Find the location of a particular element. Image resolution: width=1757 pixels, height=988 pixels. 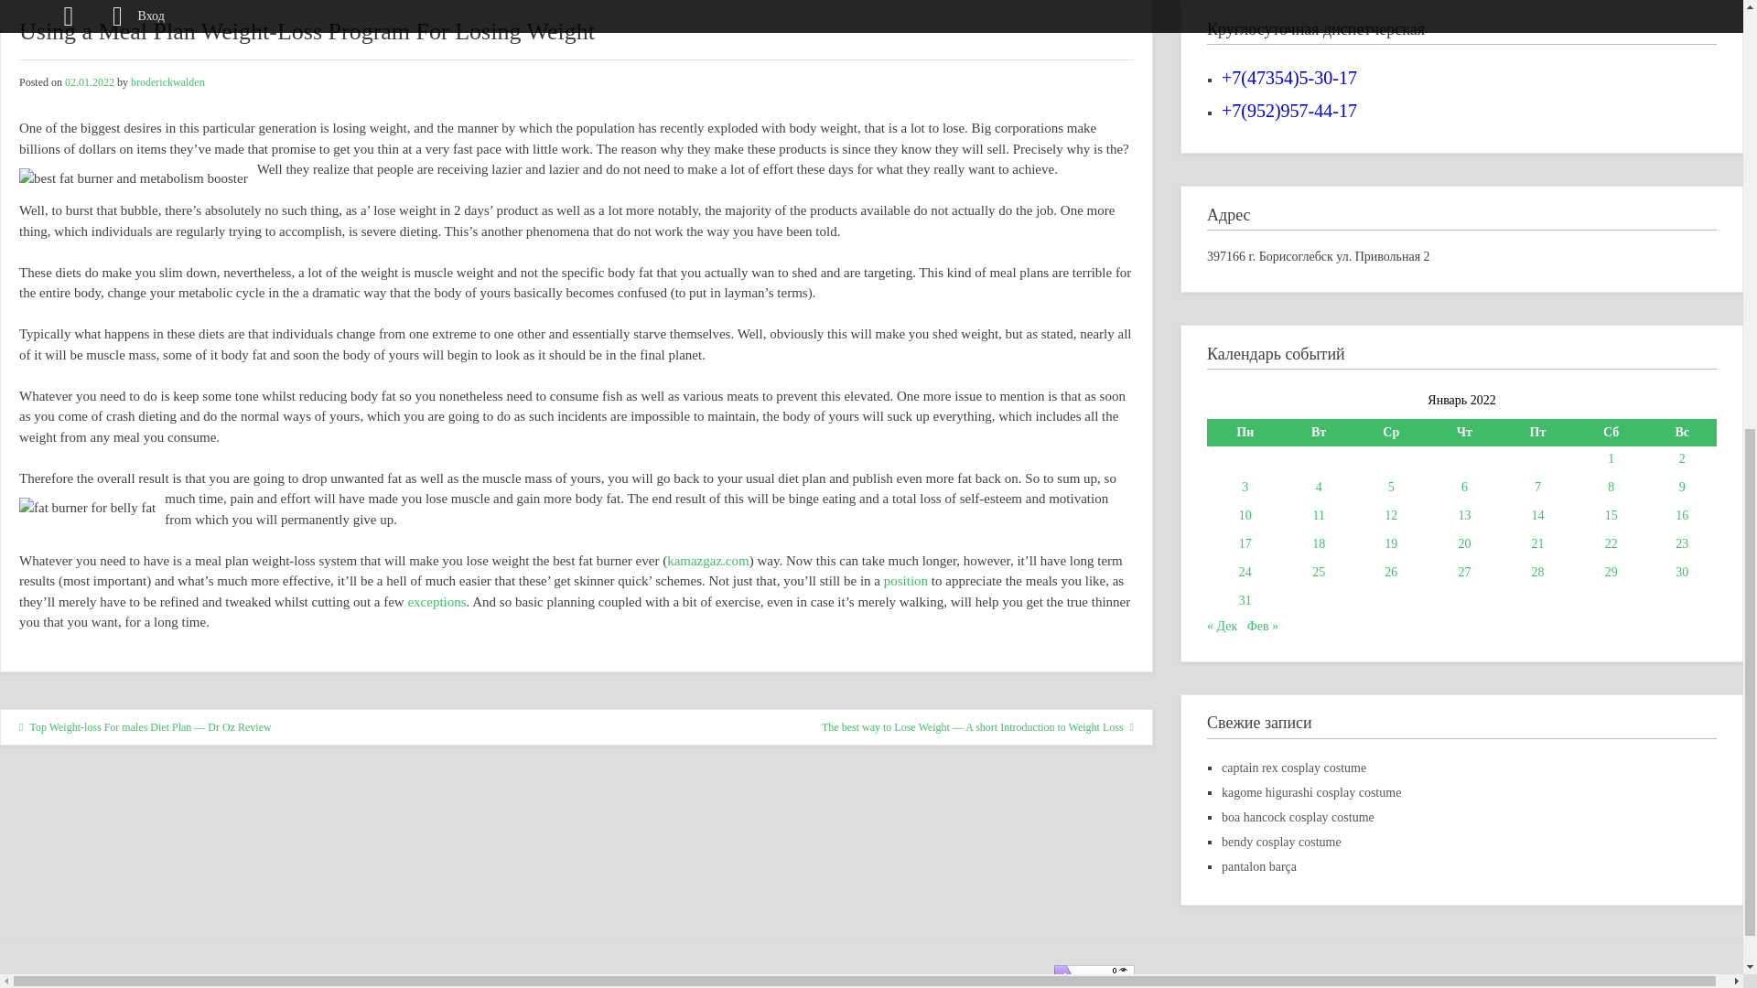

exceptions is located at coordinates (436, 602).